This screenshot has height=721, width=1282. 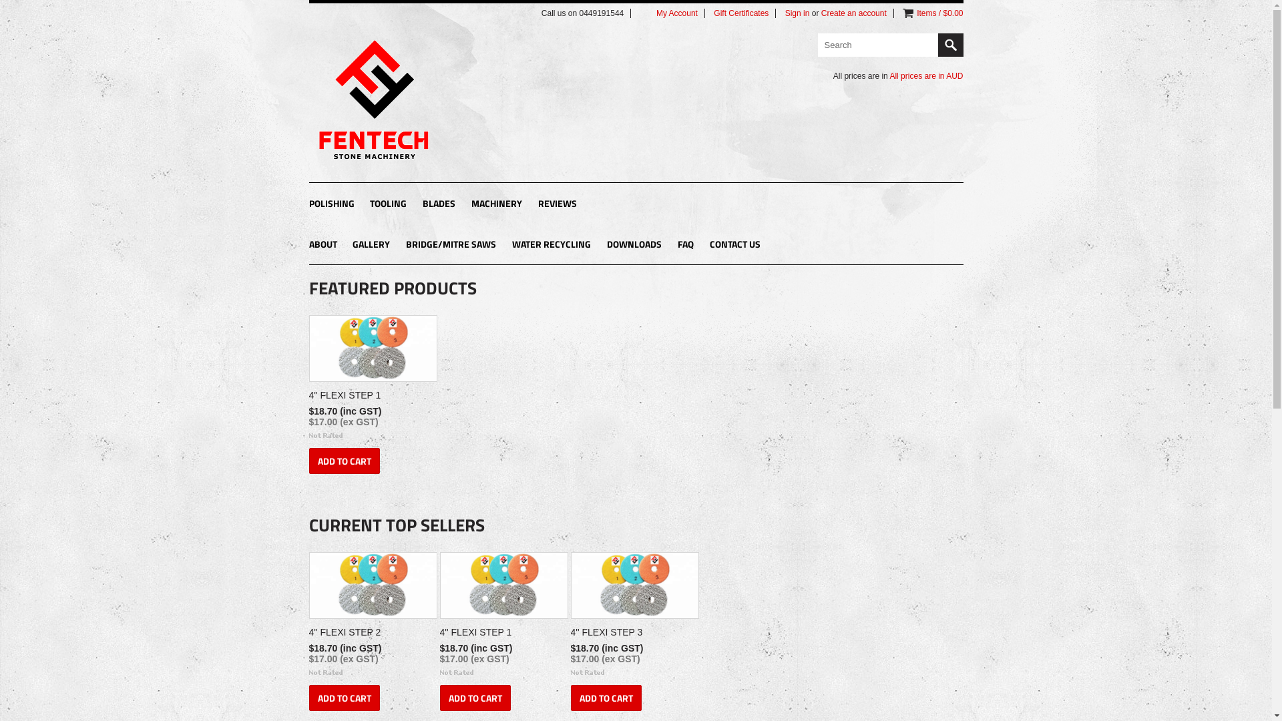 What do you see at coordinates (371, 397) in the screenshot?
I see `4'' FLEXI STEP 1` at bounding box center [371, 397].